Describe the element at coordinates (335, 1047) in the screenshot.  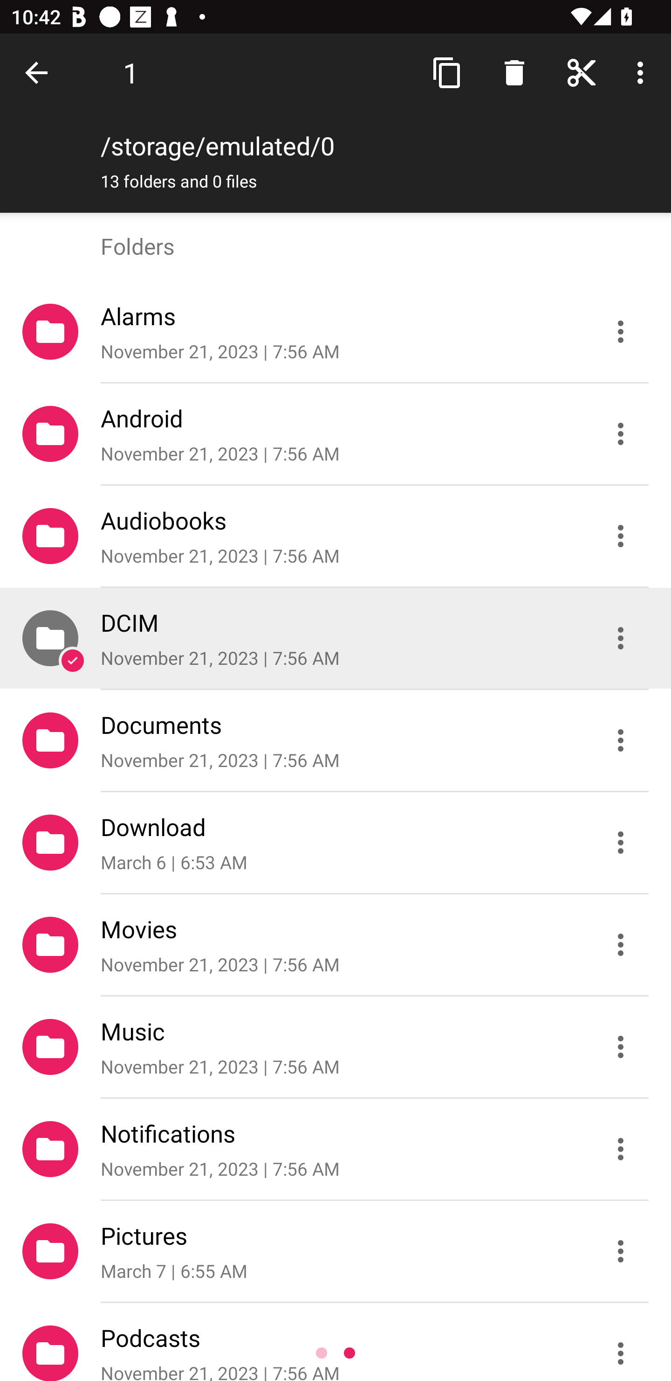
I see `Music November 21, 2023 | 7:56 AM` at that location.